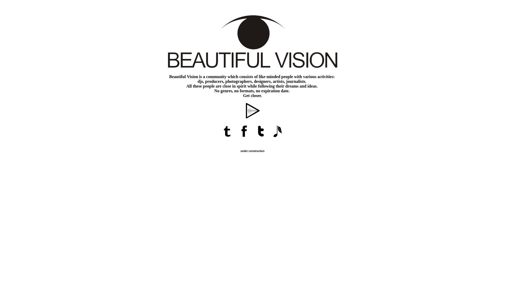 This screenshot has height=284, width=505. I want to click on Beautiful Vision Magazine, so click(227, 138).